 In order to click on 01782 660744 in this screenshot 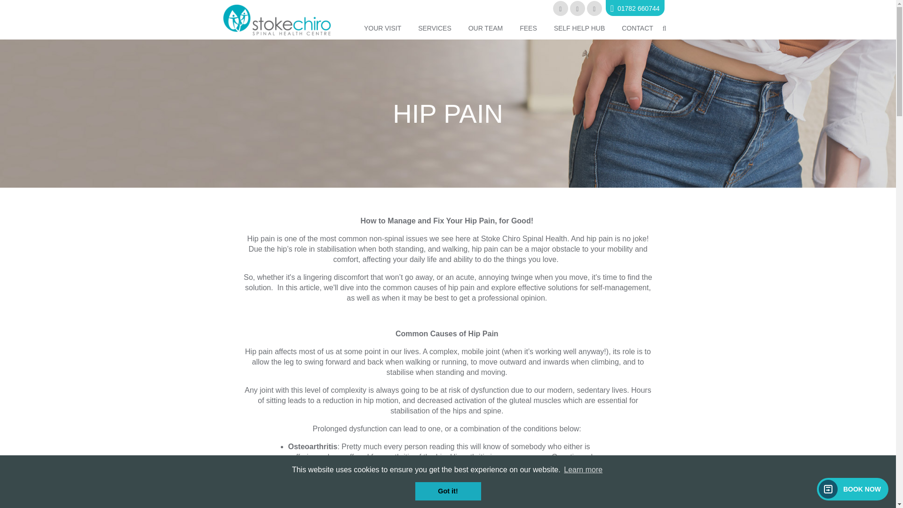, I will do `click(635, 8)`.